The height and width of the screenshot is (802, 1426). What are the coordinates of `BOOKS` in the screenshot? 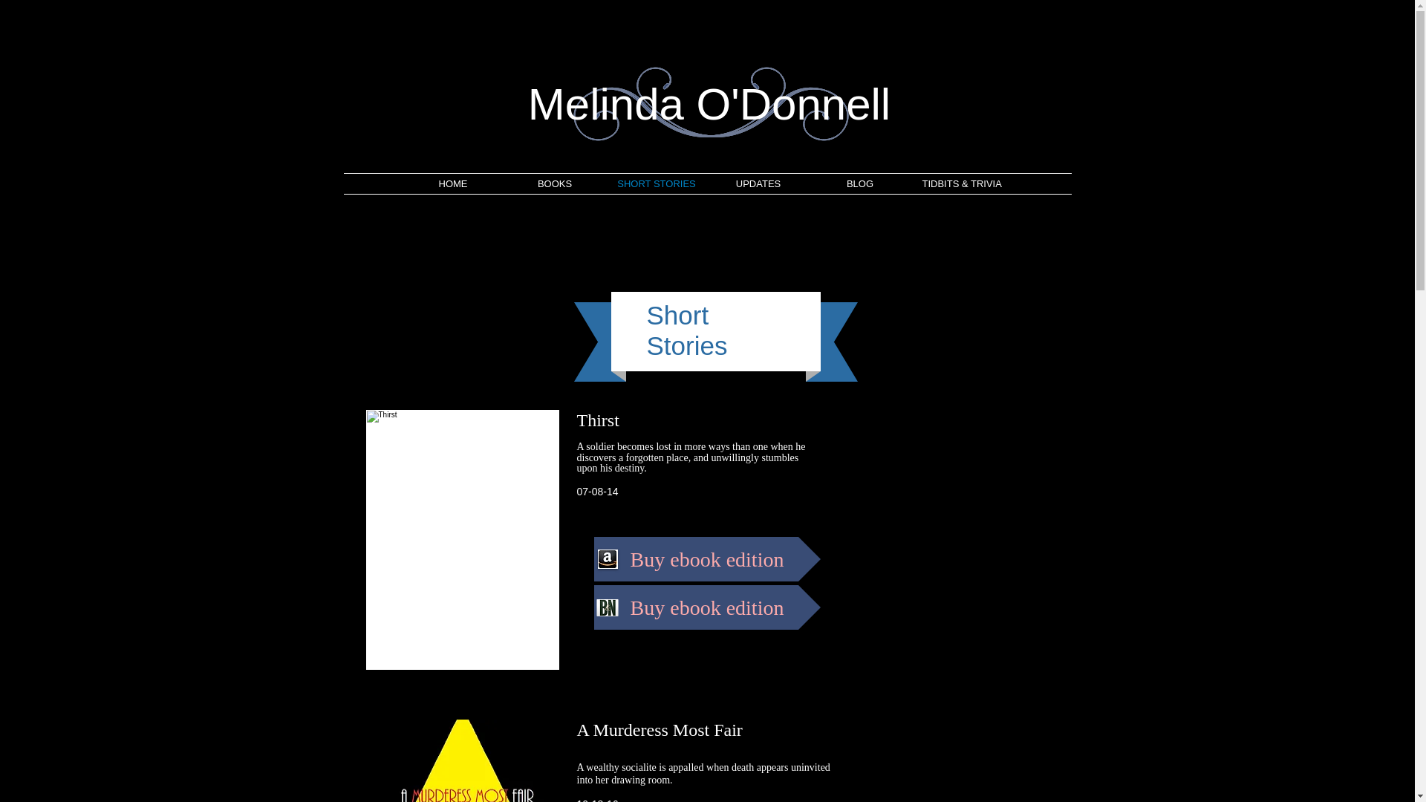 It's located at (554, 184).